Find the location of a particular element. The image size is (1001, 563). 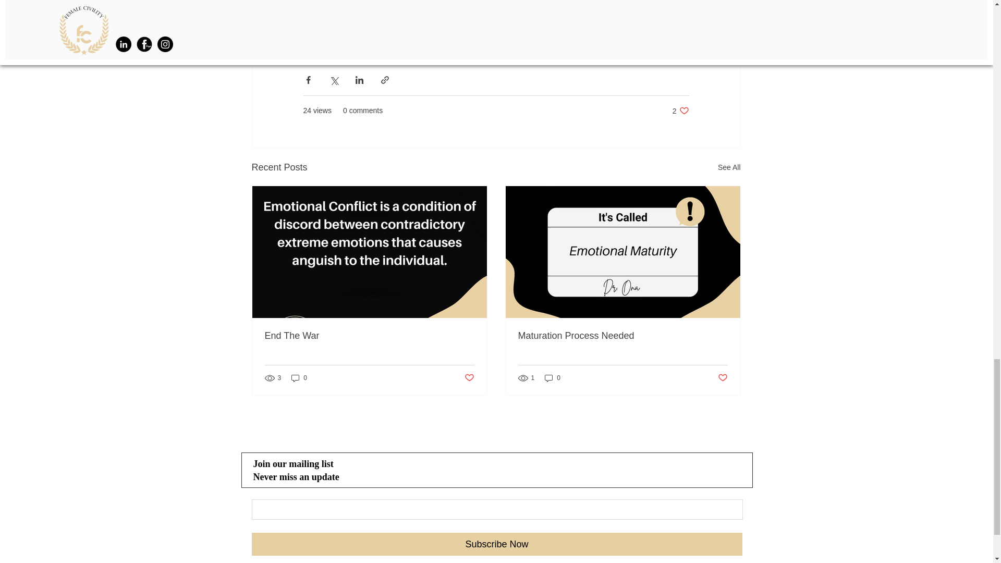

0 is located at coordinates (723, 377).